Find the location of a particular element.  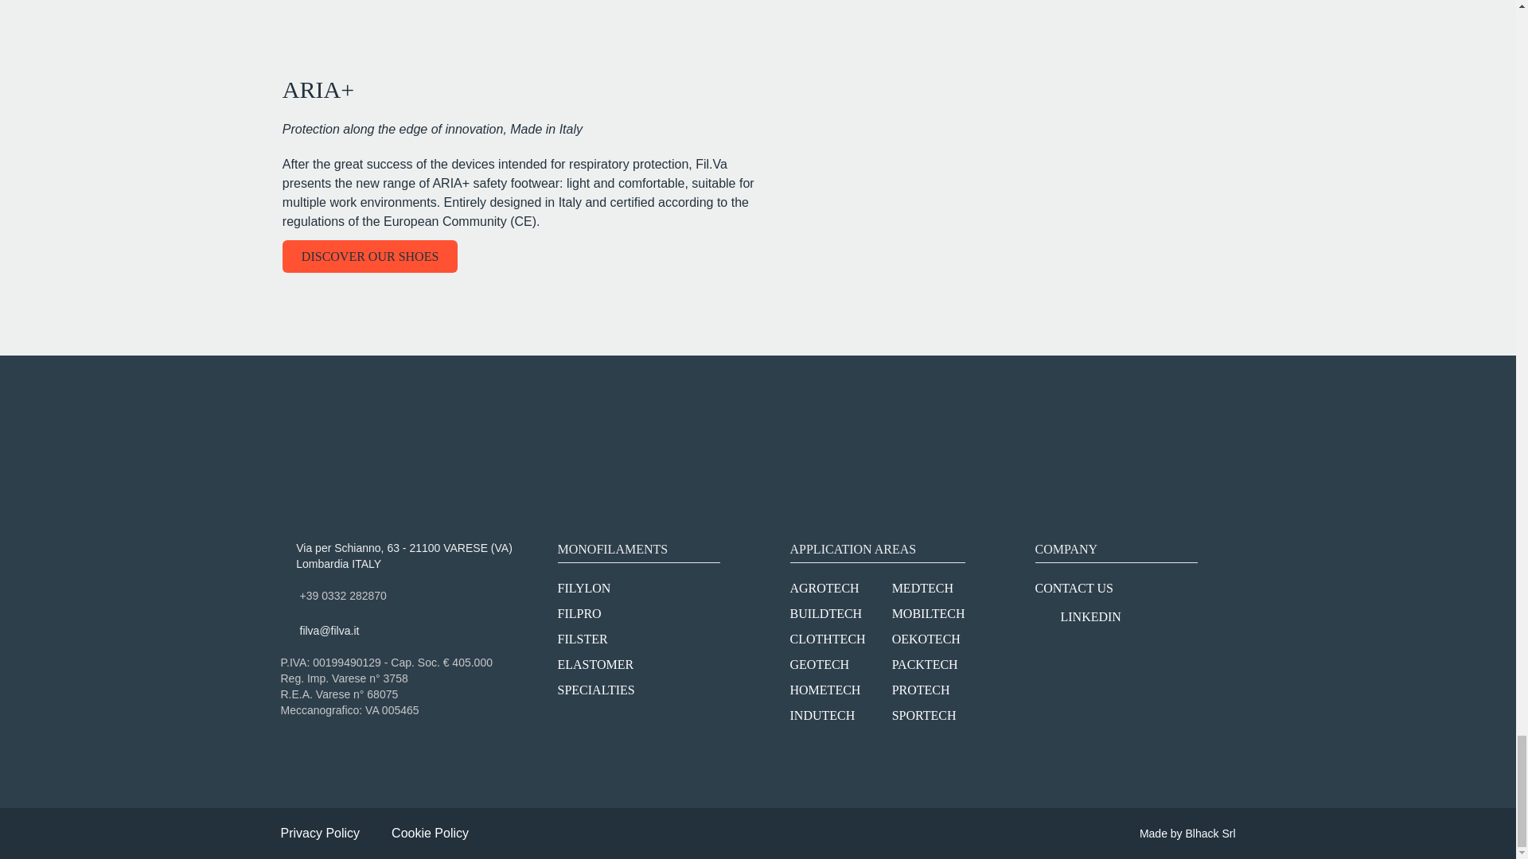

FILSTER is located at coordinates (582, 639).